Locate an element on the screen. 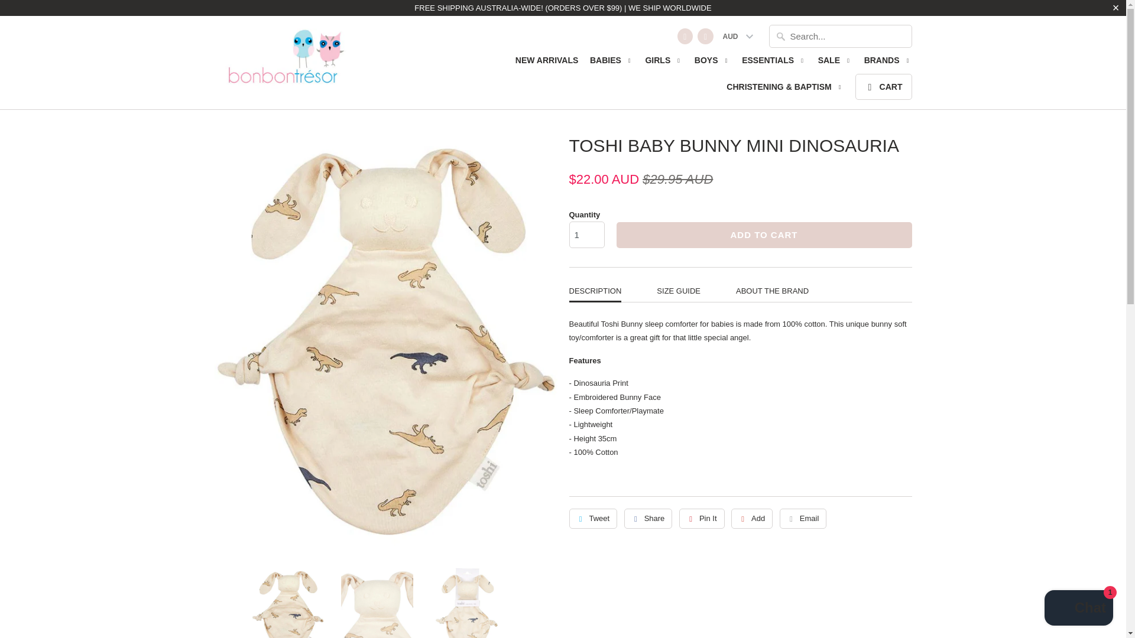 The width and height of the screenshot is (1135, 638). NEW ARRIVALS is located at coordinates (547, 63).